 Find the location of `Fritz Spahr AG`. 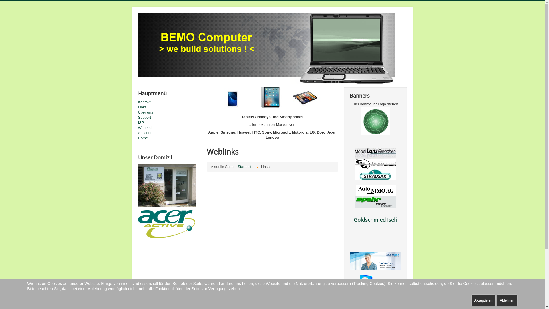

Fritz Spahr AG is located at coordinates (375, 201).